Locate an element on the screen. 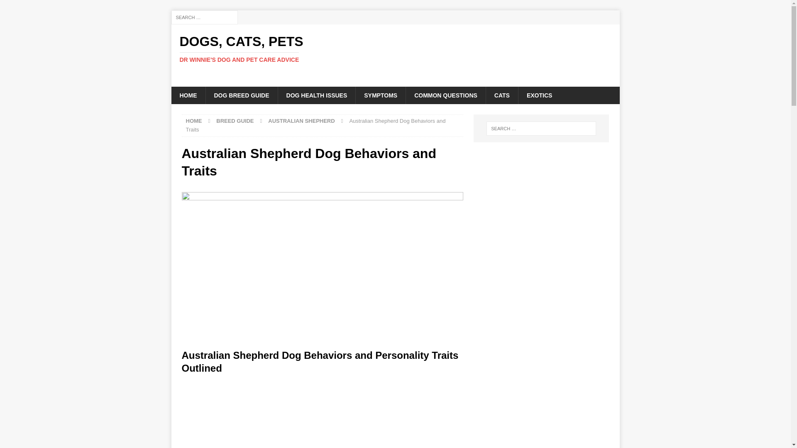 The image size is (797, 448). DOG BREED GUIDE is located at coordinates (241, 95).